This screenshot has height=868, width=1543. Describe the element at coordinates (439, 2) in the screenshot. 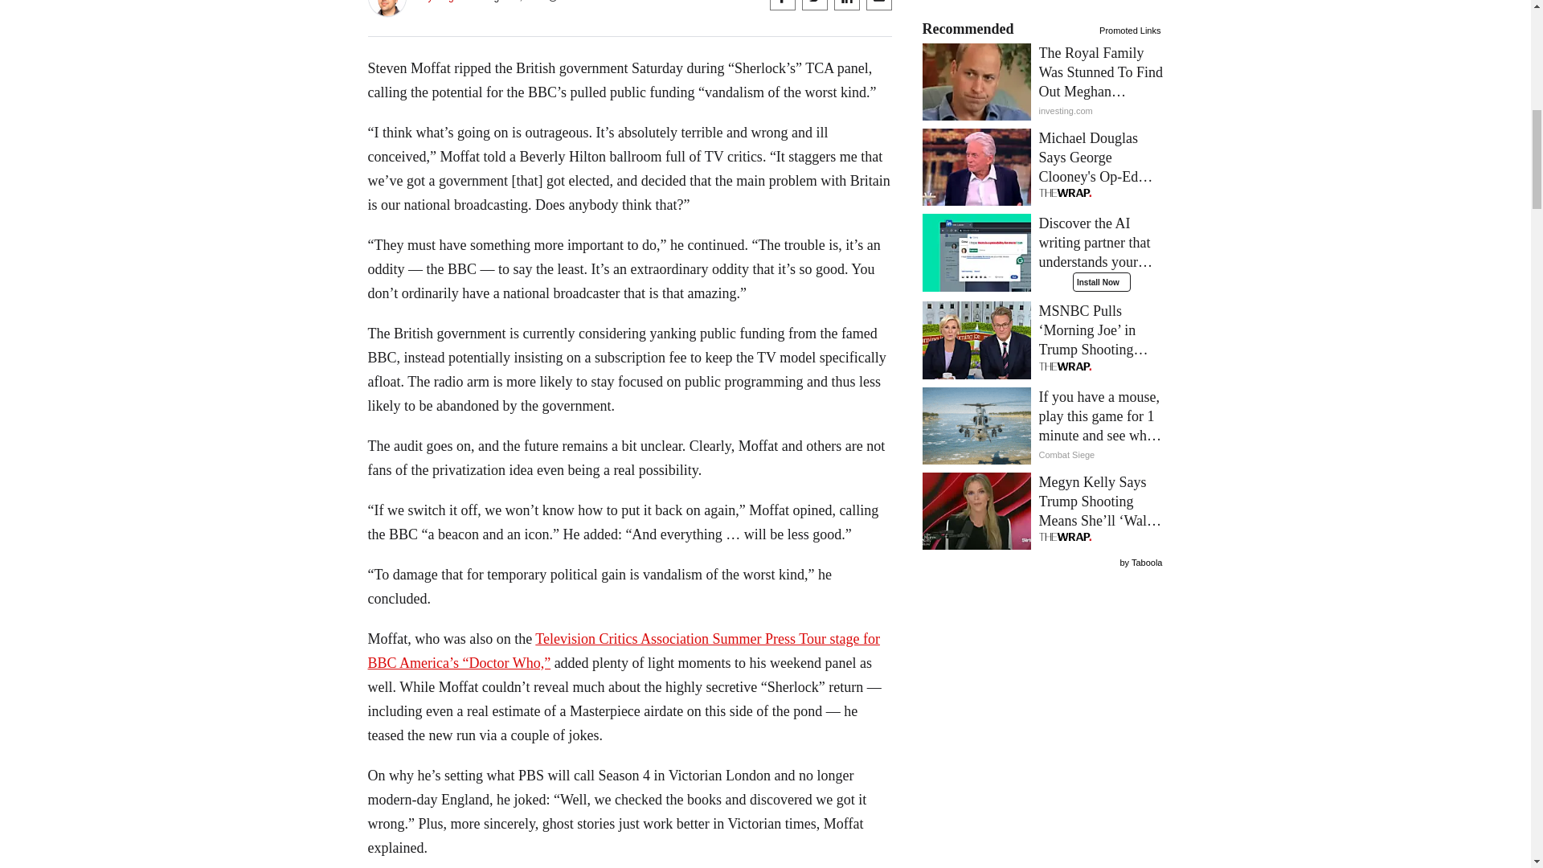

I see `Posts by Tony Maglio` at that location.